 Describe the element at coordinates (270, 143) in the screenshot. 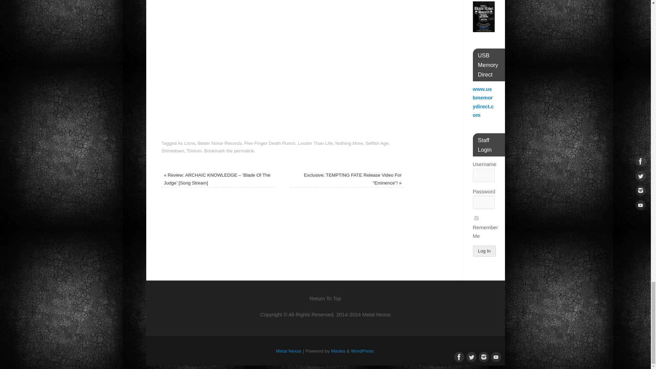

I see `Five Finger Death Punch` at that location.